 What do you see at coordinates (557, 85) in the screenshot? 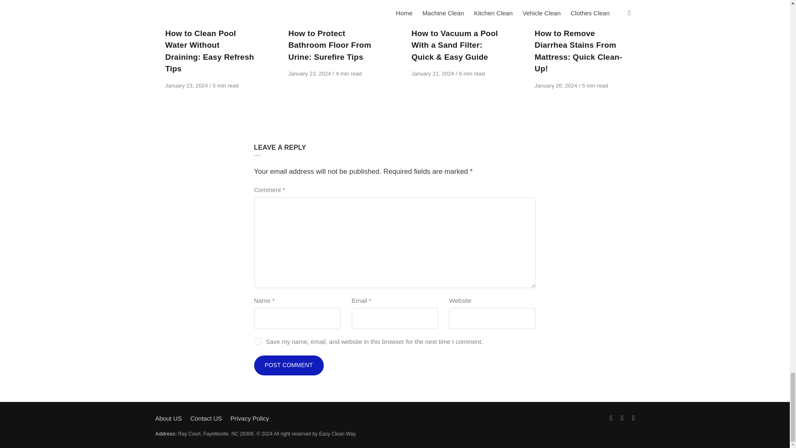
I see `January 20, 2024` at bounding box center [557, 85].